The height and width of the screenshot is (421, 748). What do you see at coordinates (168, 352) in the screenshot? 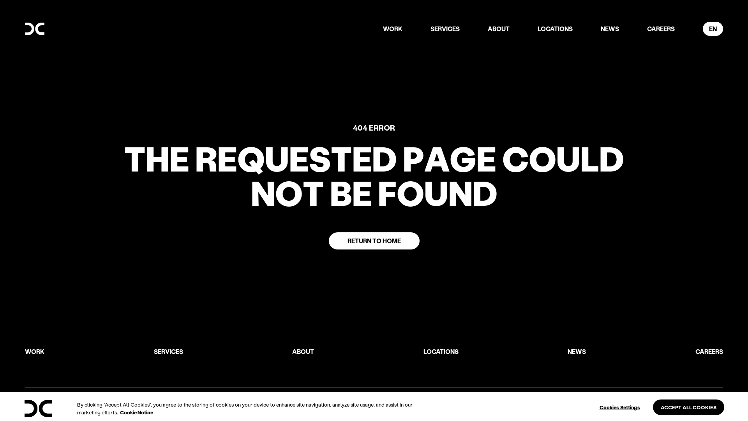
I see `SERVICES` at bounding box center [168, 352].